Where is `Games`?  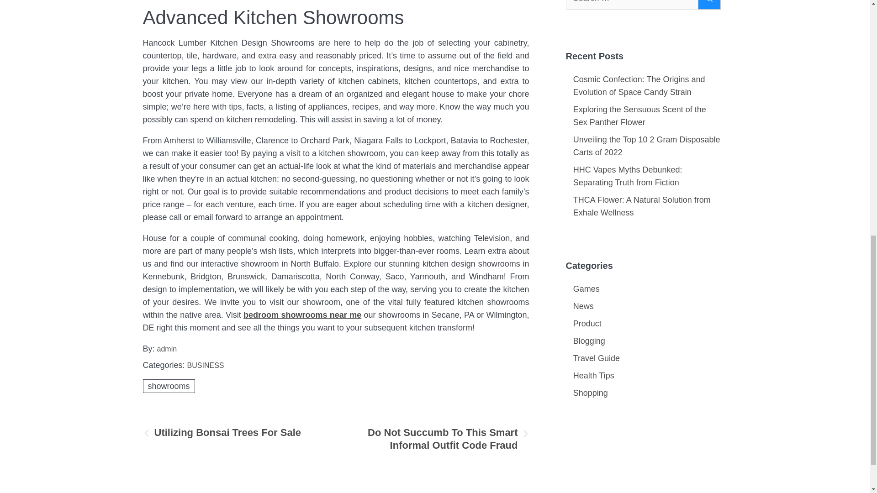 Games is located at coordinates (586, 288).